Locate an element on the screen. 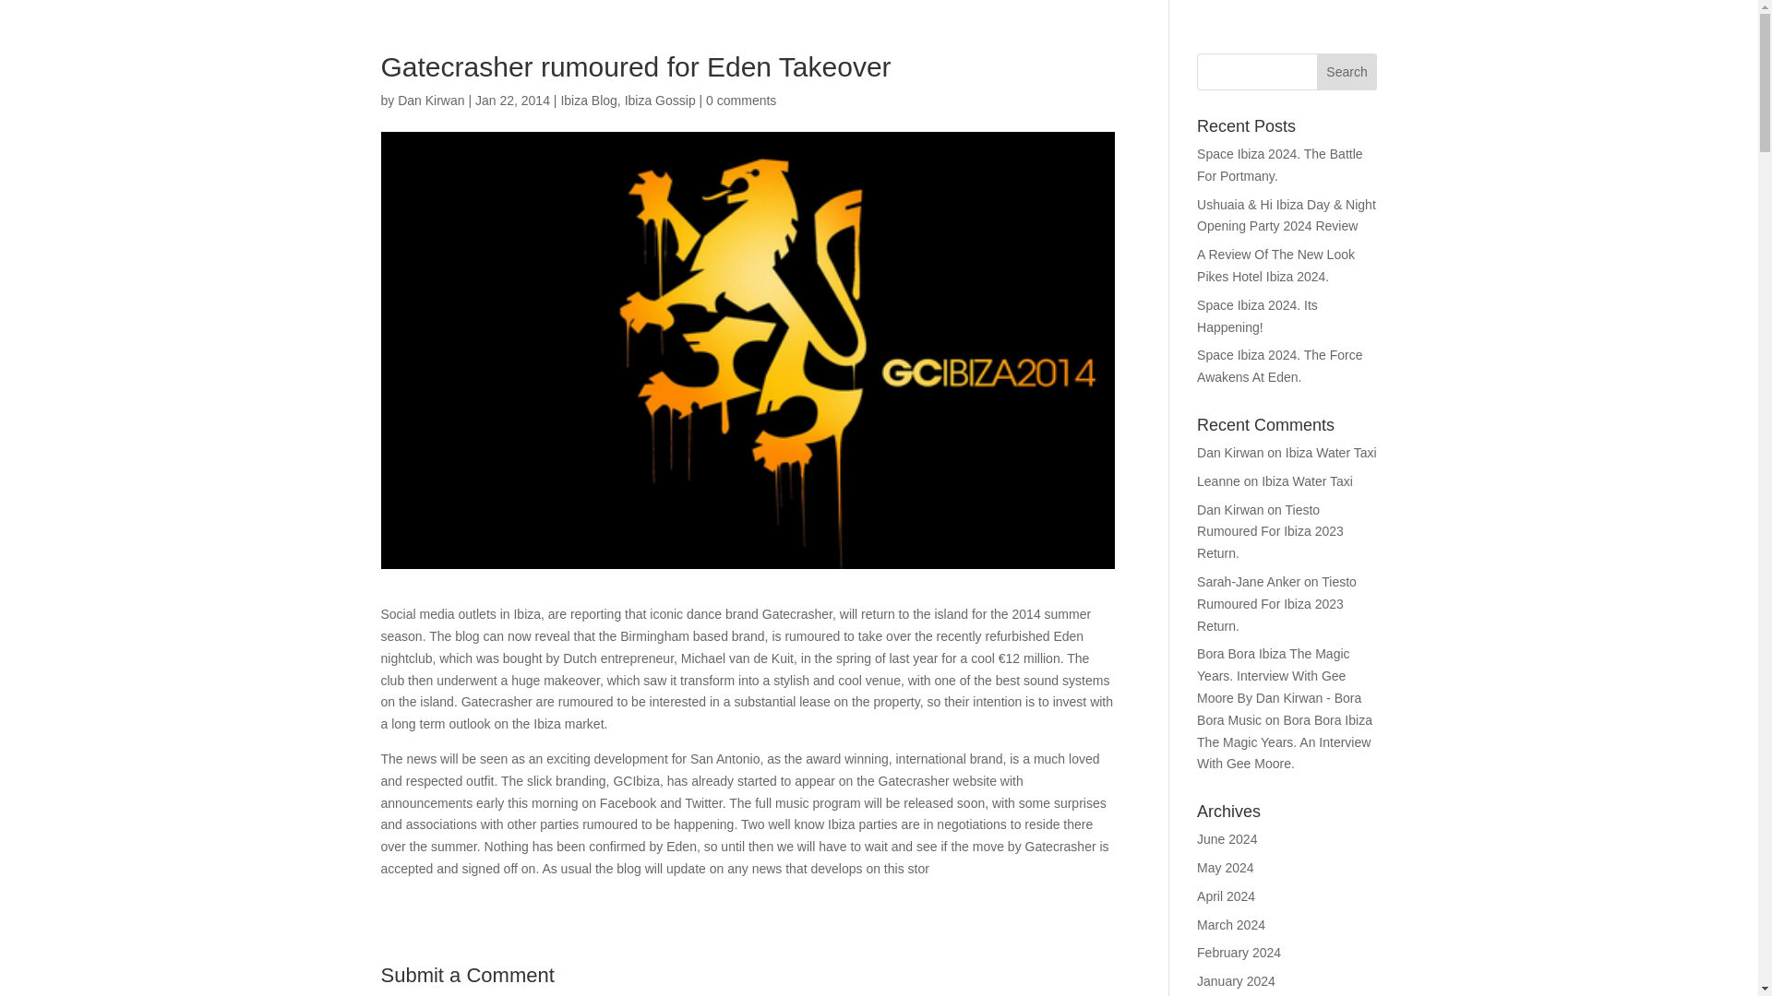 This screenshot has height=996, width=1772. March 2024 is located at coordinates (1231, 924).